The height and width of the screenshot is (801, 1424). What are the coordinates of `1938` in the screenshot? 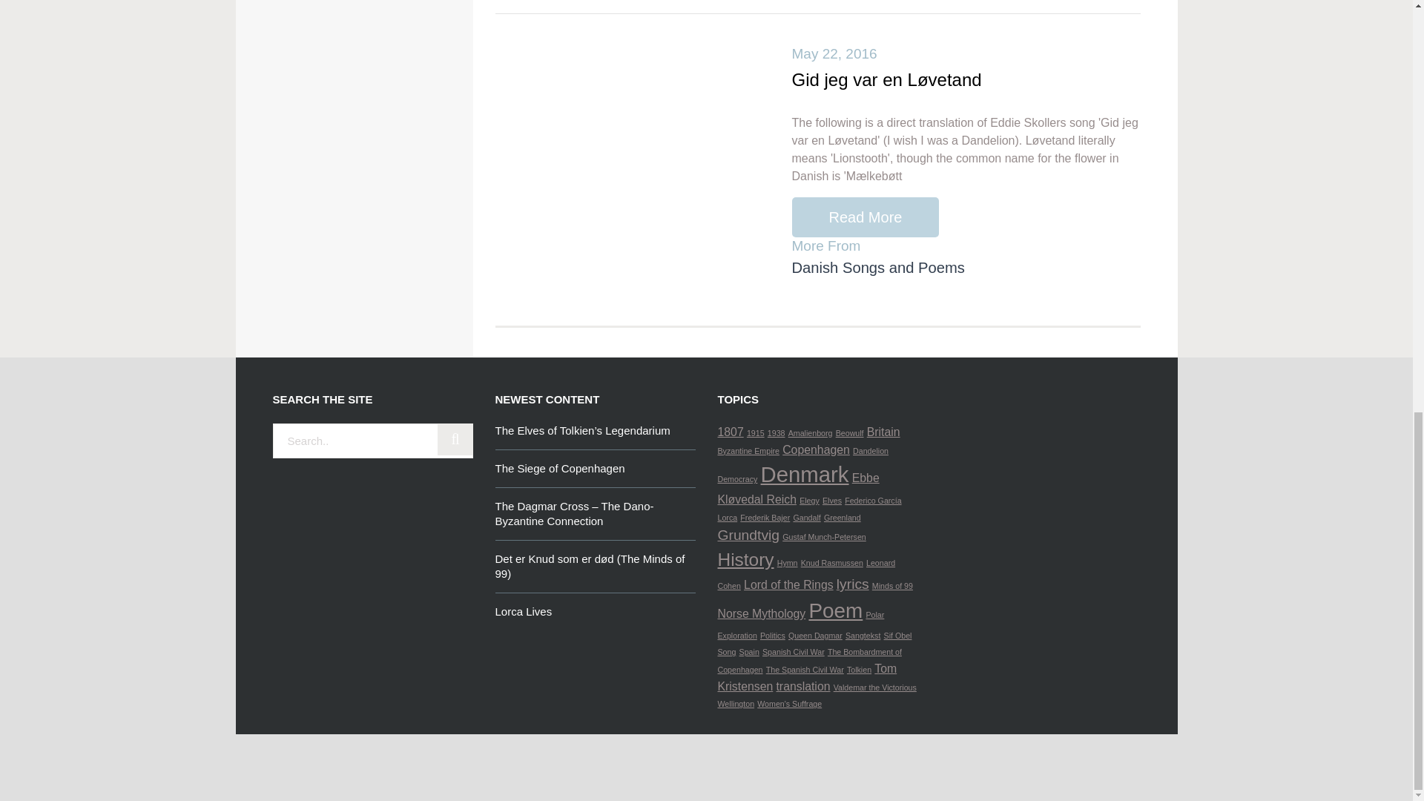 It's located at (776, 432).